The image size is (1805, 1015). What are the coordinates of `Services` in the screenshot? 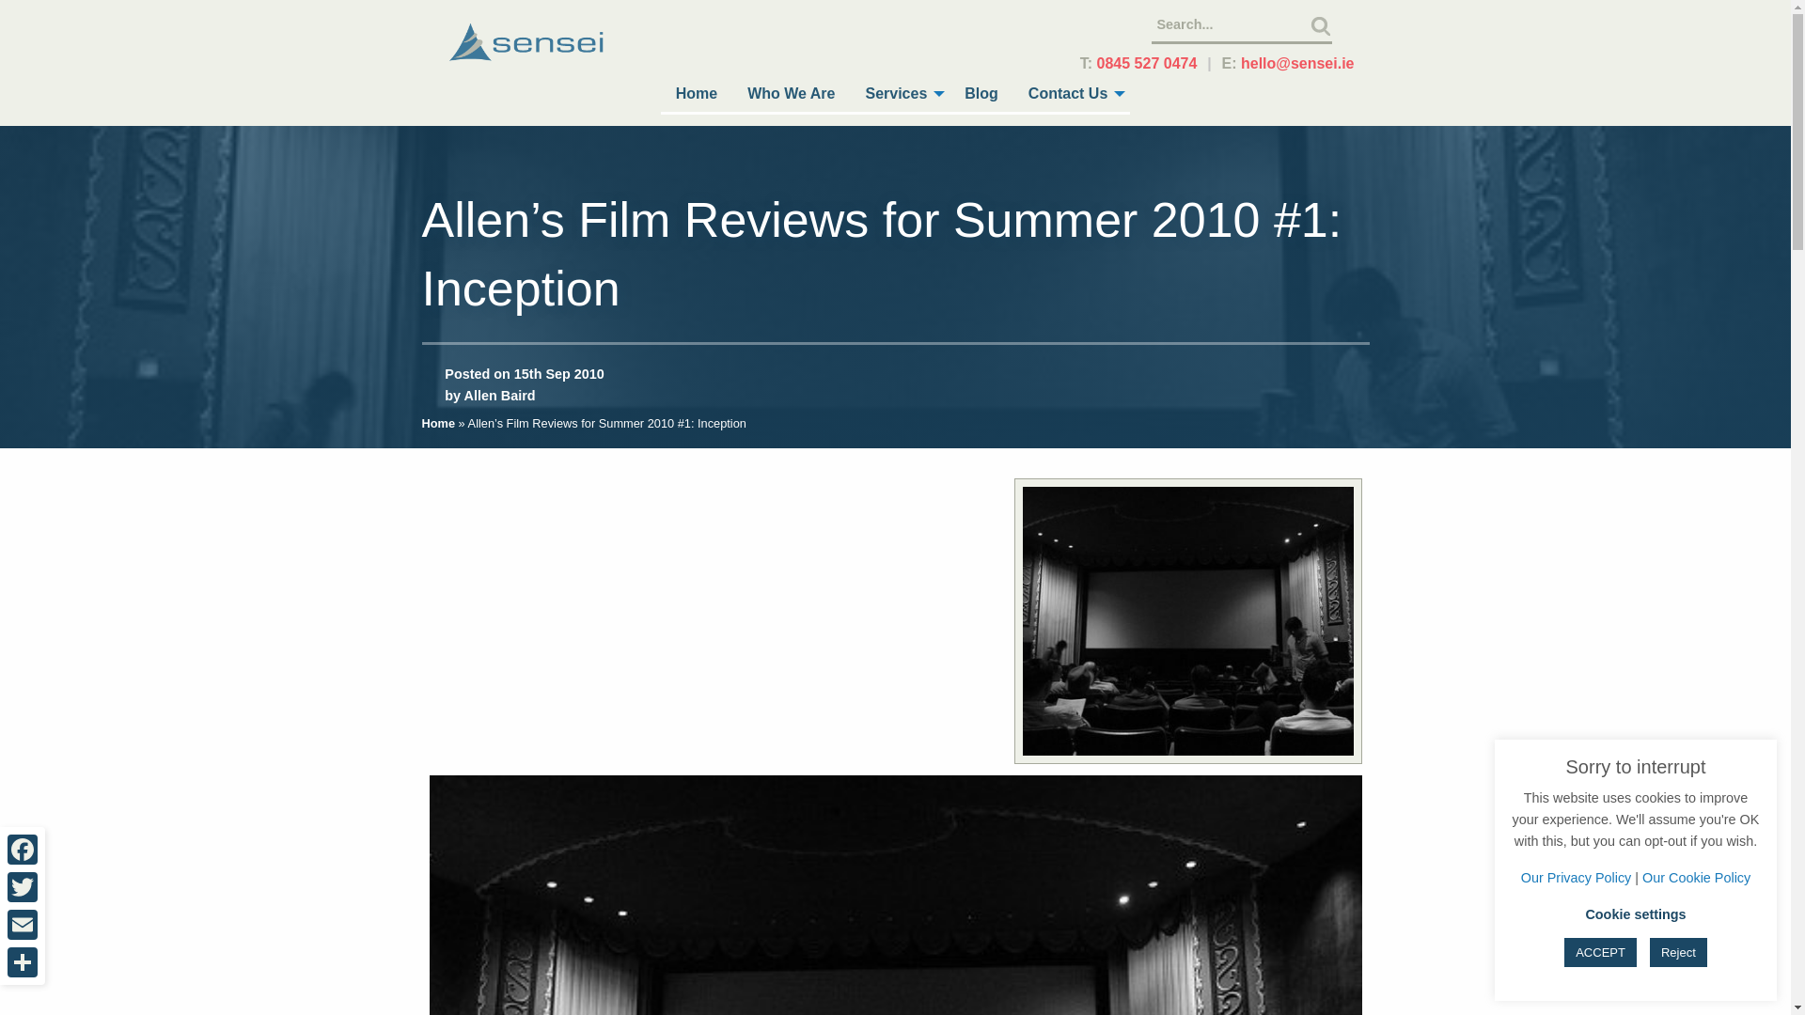 It's located at (899, 96).